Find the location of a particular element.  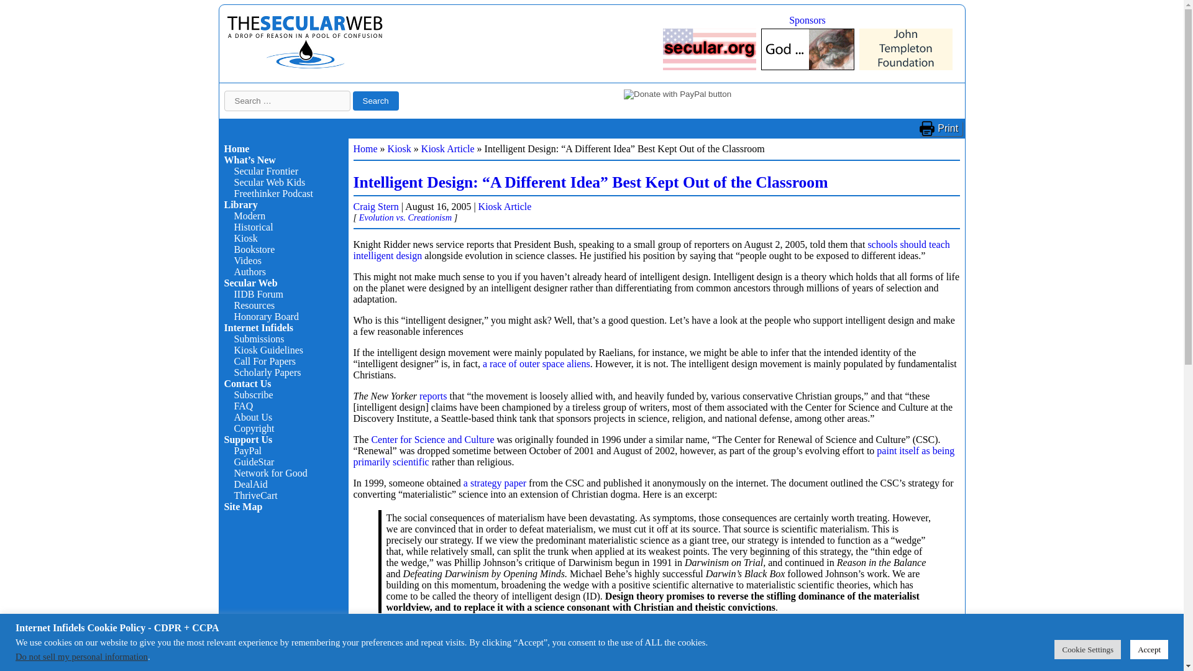

DealAid is located at coordinates (250, 485).